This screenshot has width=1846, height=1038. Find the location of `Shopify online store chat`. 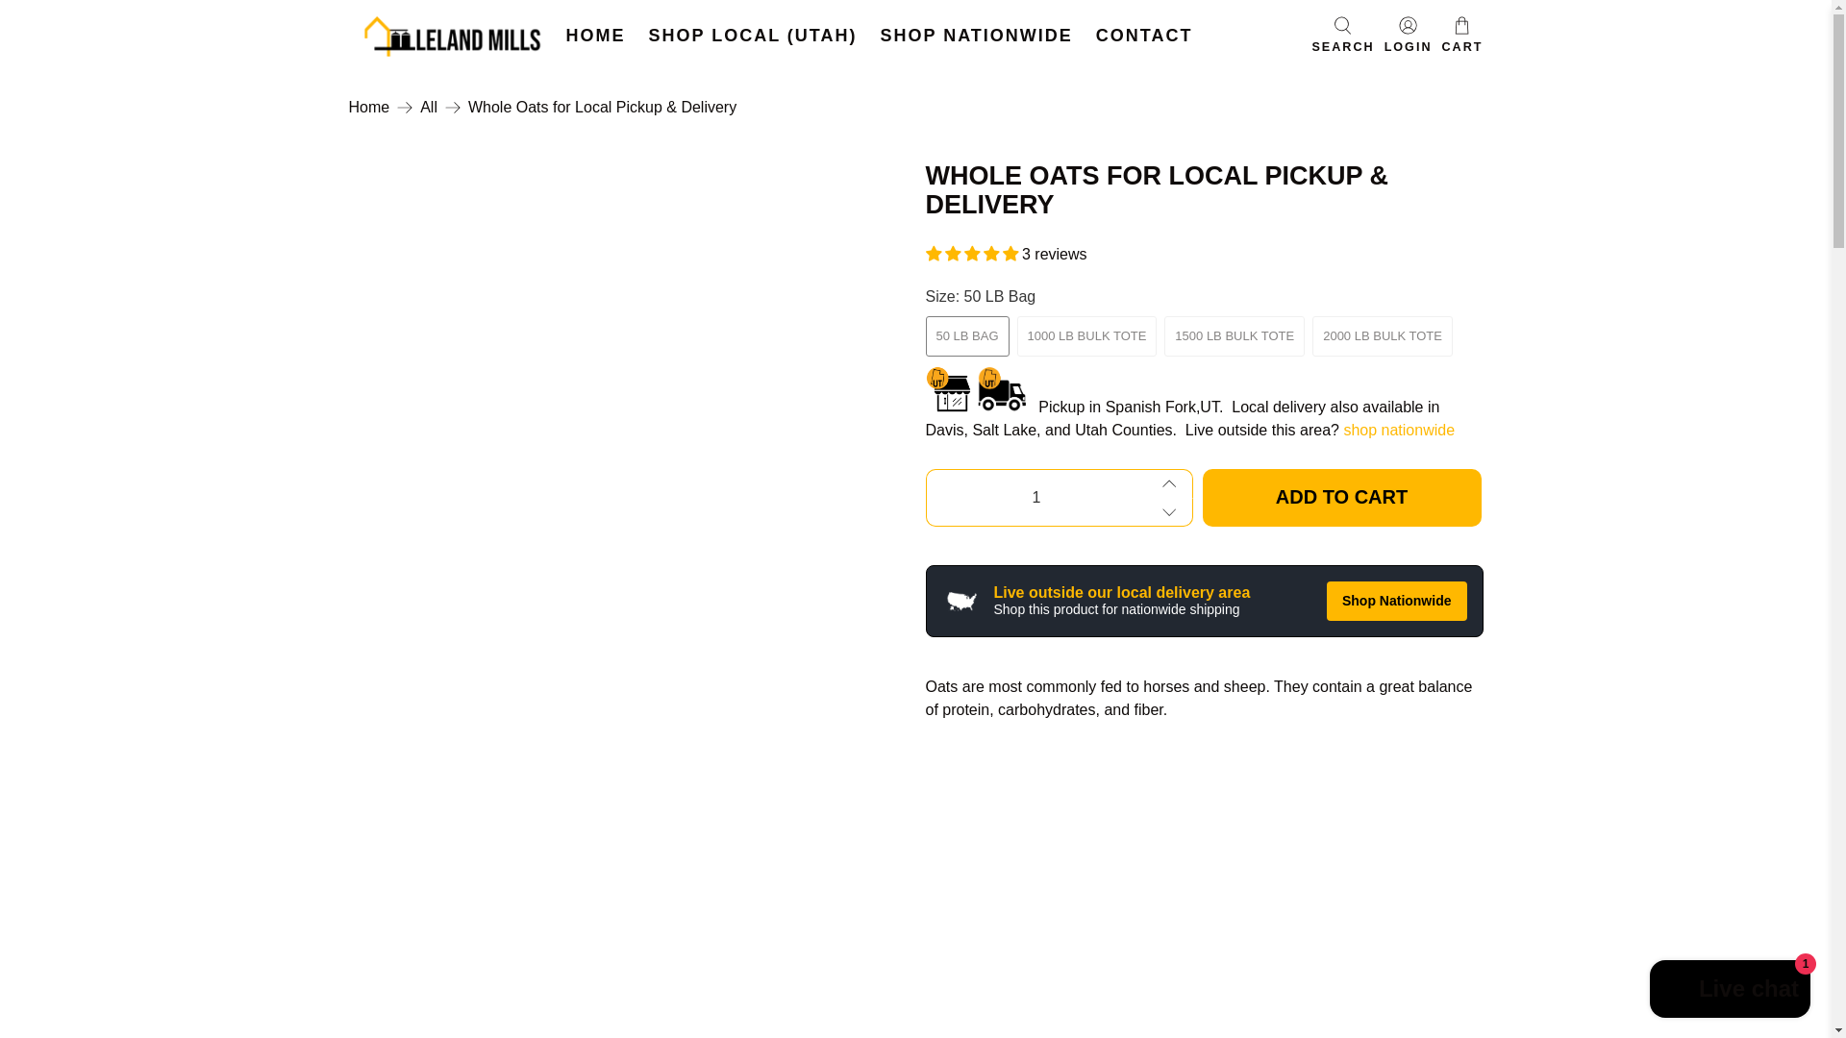

Shopify online store chat is located at coordinates (1731, 991).